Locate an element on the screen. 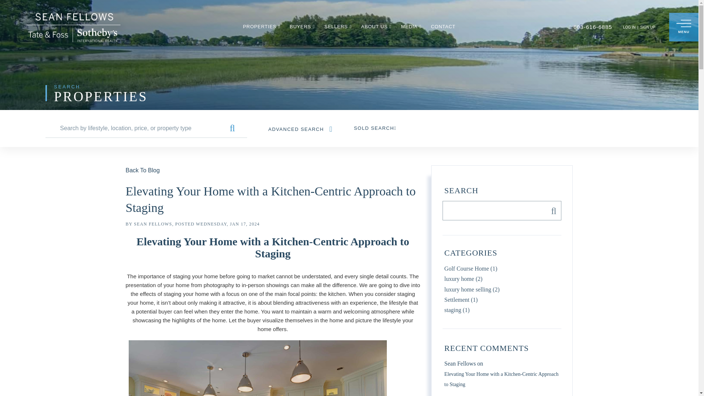 Image resolution: width=704 pixels, height=396 pixels. CONTACT is located at coordinates (443, 26).